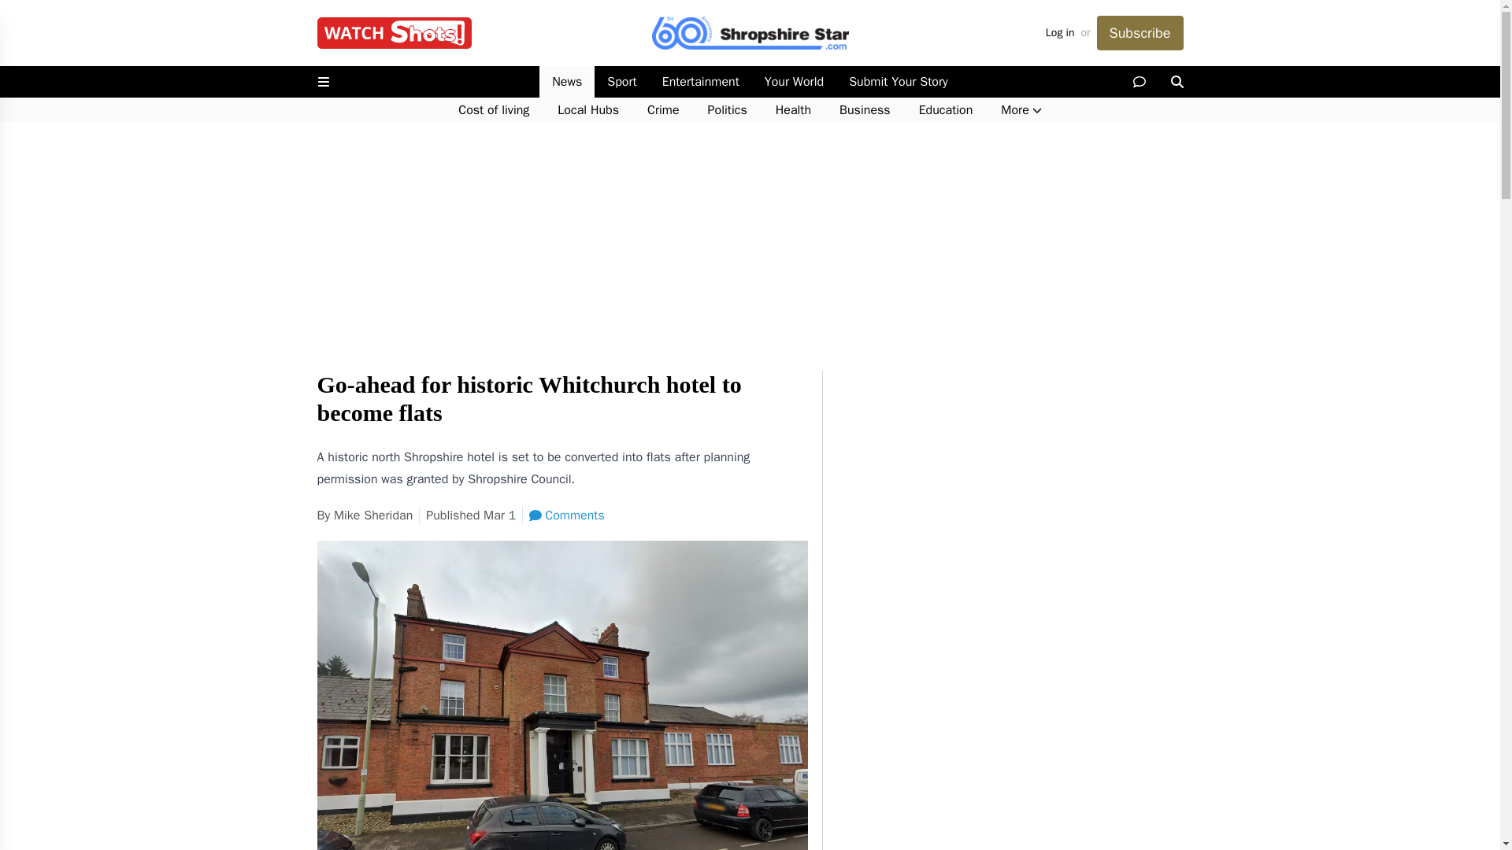  What do you see at coordinates (1021, 110) in the screenshot?
I see `More` at bounding box center [1021, 110].